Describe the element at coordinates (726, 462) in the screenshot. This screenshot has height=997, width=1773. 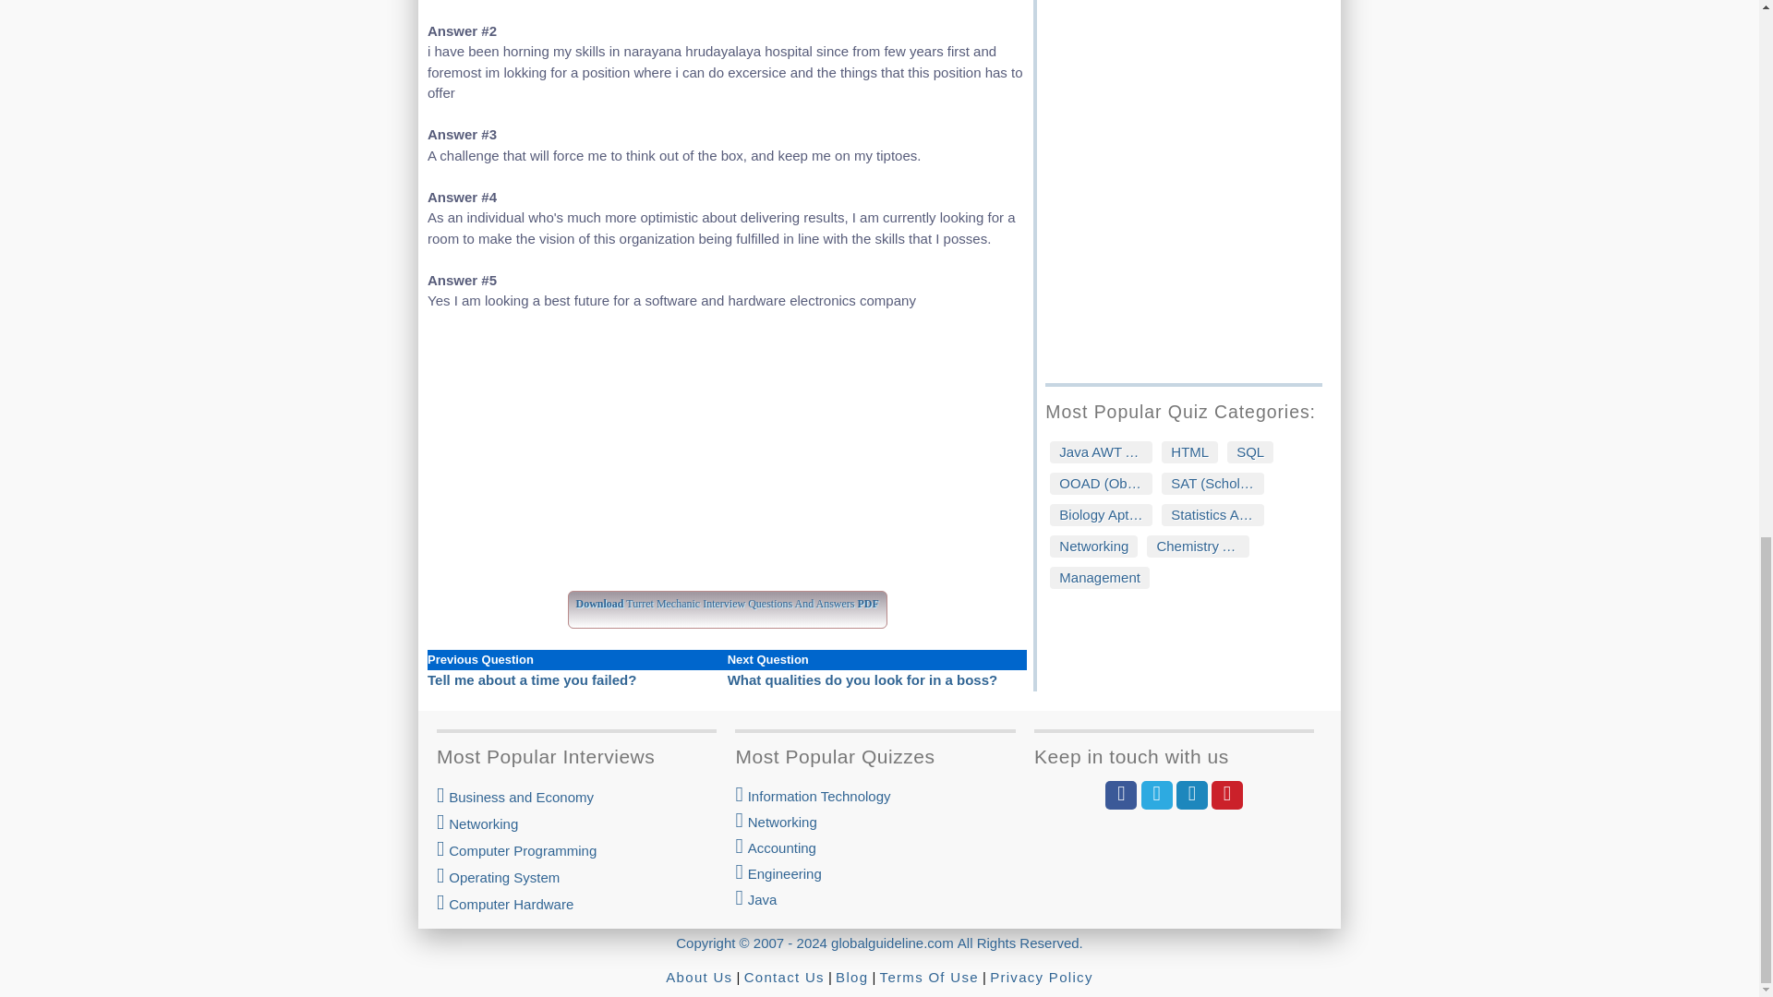
I see `Advertisement` at that location.